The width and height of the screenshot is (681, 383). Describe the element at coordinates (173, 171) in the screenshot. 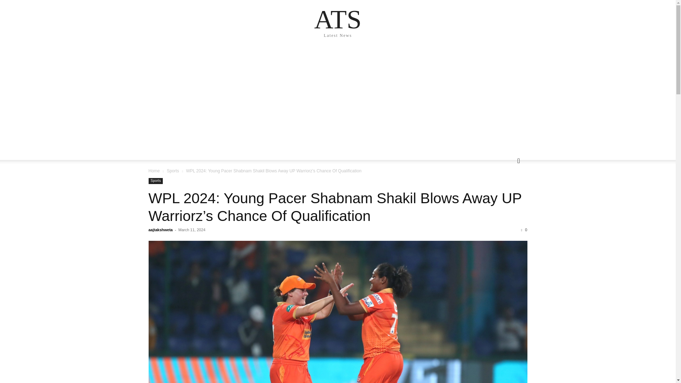

I see `Sports` at that location.